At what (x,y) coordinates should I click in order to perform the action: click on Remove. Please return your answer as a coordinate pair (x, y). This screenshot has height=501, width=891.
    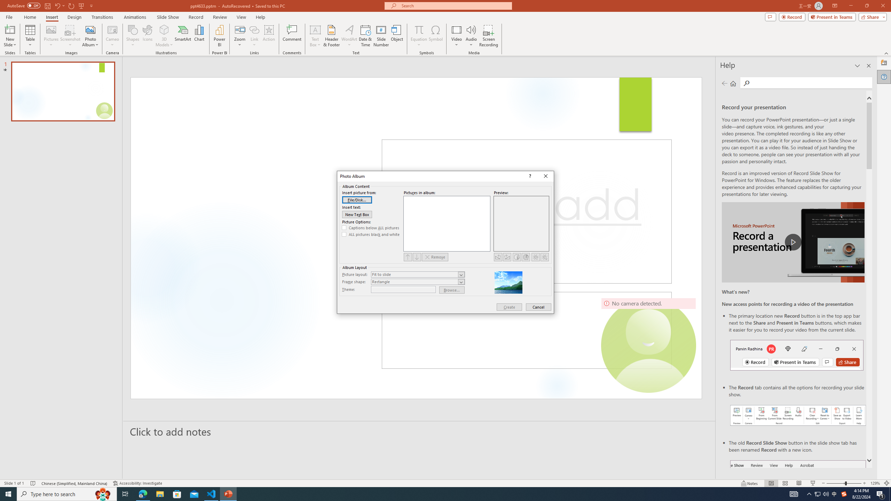
    Looking at the image, I should click on (435, 257).